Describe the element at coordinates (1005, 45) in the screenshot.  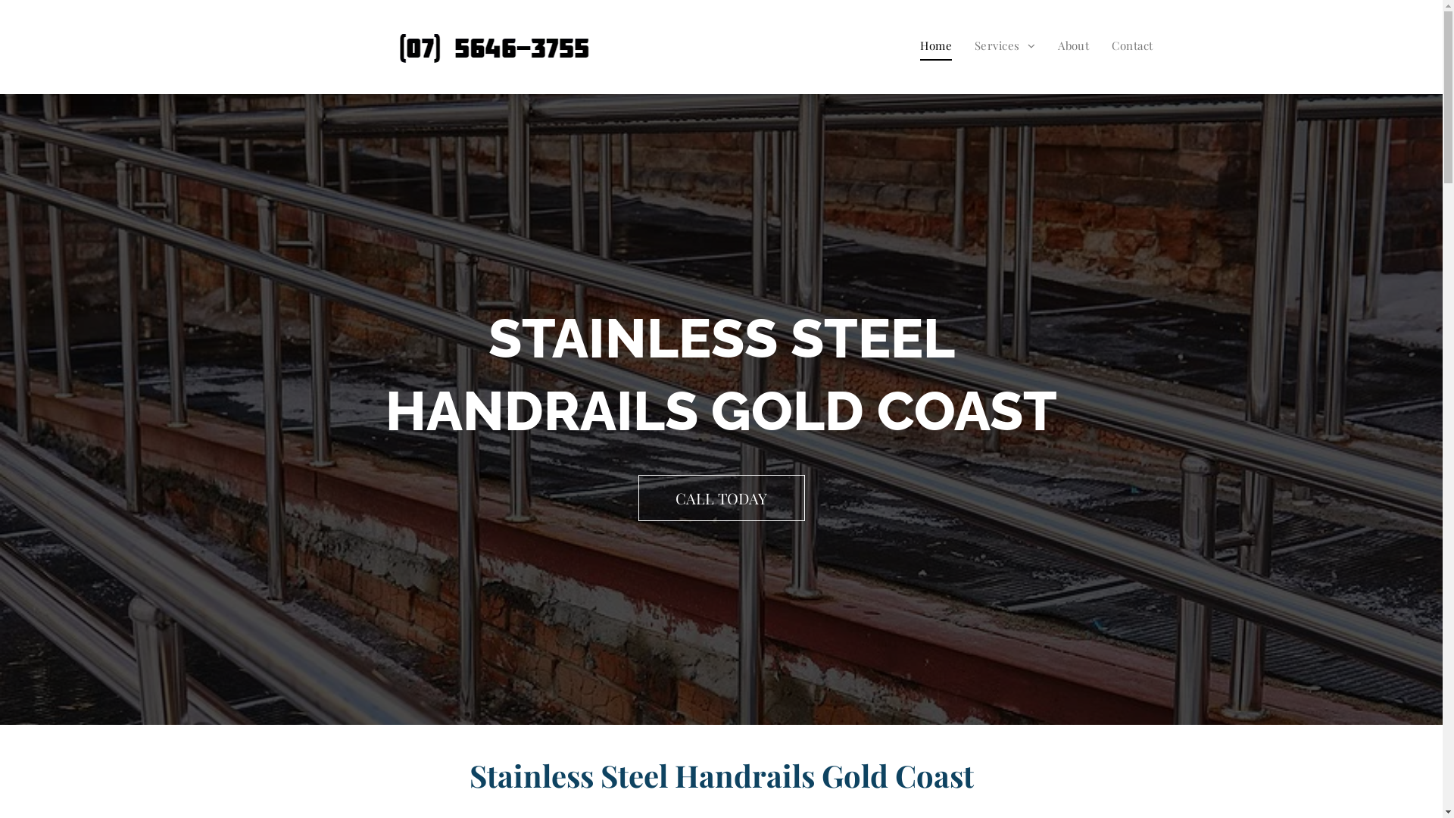
I see `Services` at that location.